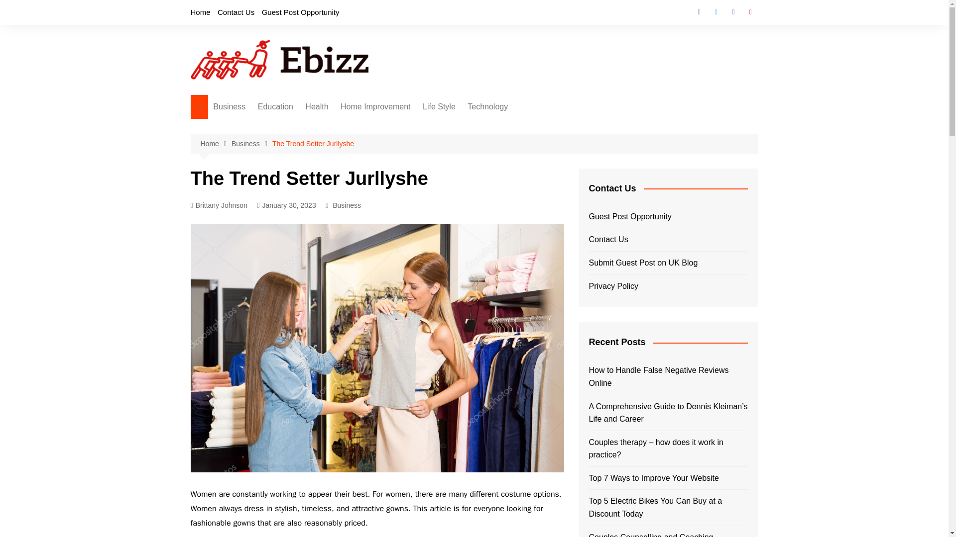 This screenshot has width=956, height=537. What do you see at coordinates (473, 160) in the screenshot?
I see `Travel` at bounding box center [473, 160].